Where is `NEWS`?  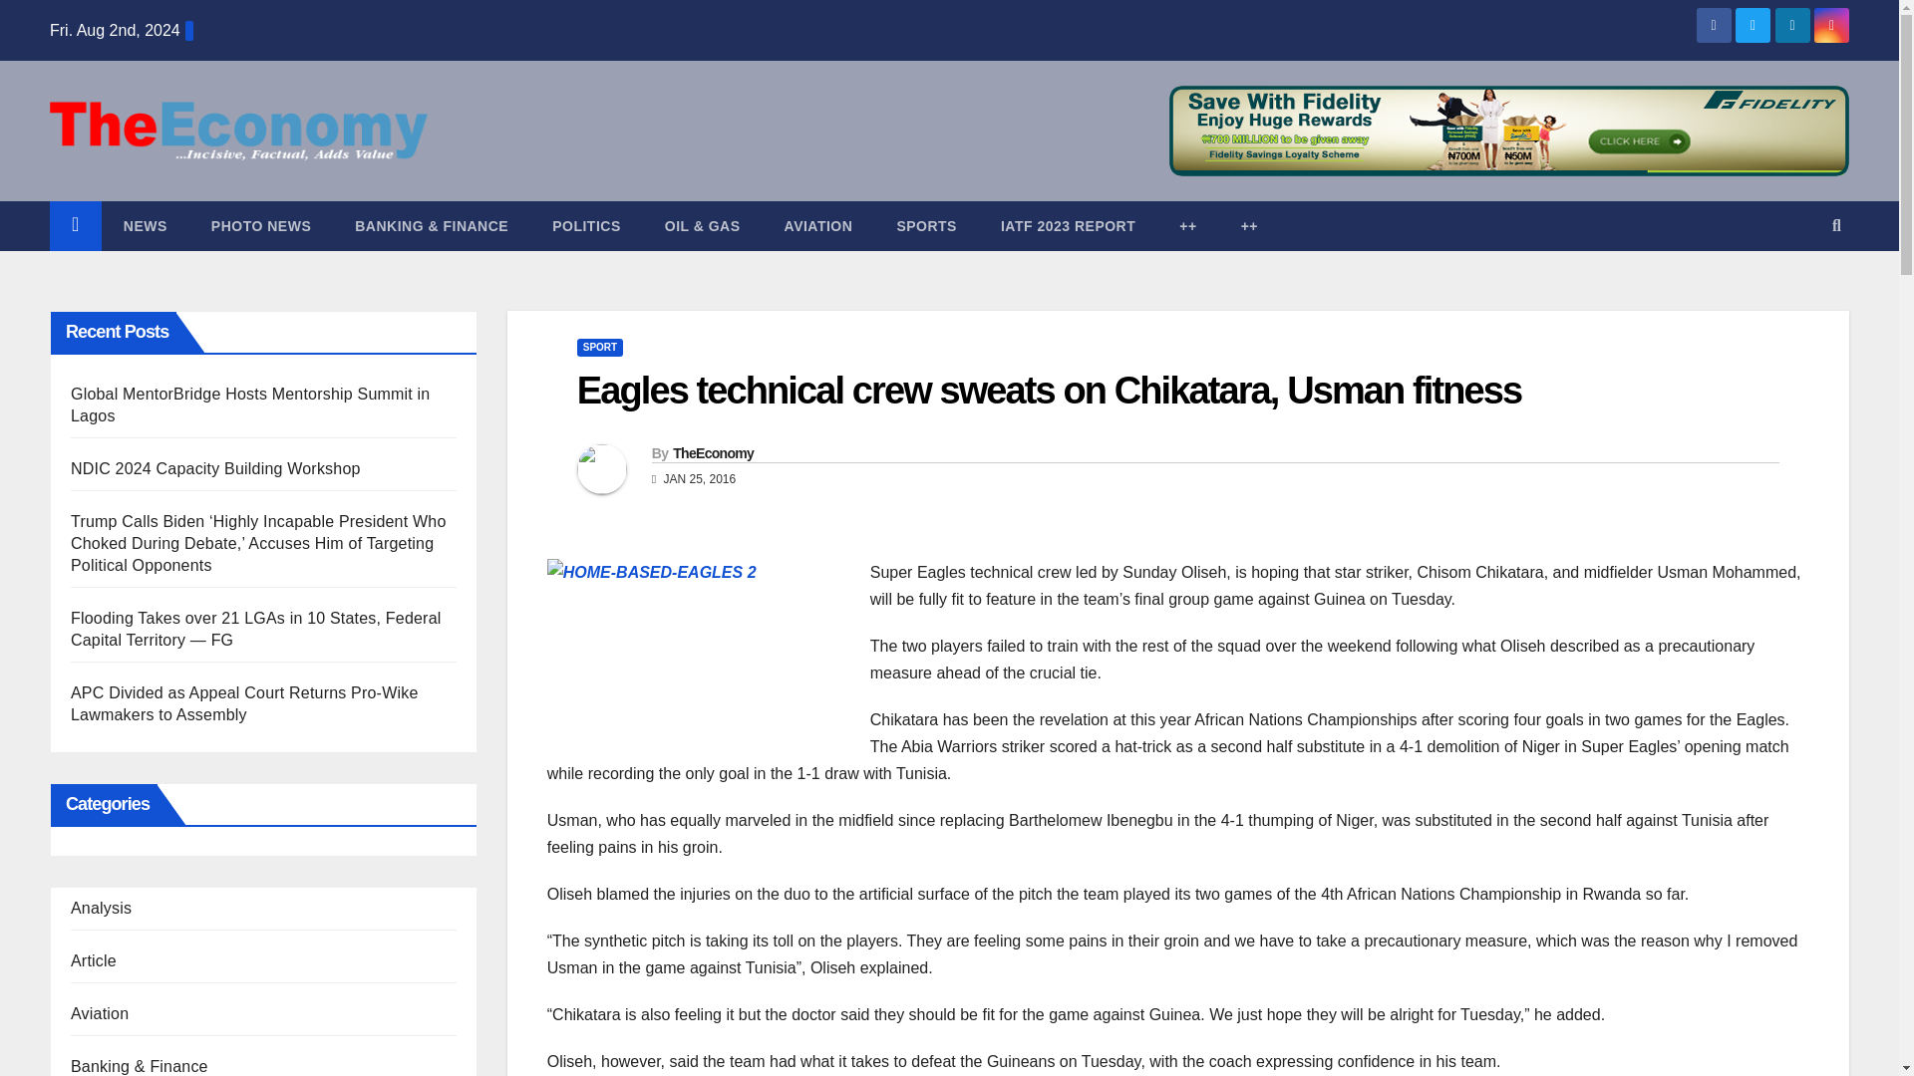
NEWS is located at coordinates (146, 225).